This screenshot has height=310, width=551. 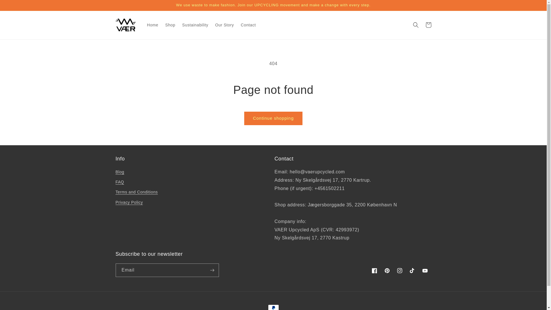 What do you see at coordinates (129, 202) in the screenshot?
I see `Privacy Policy` at bounding box center [129, 202].